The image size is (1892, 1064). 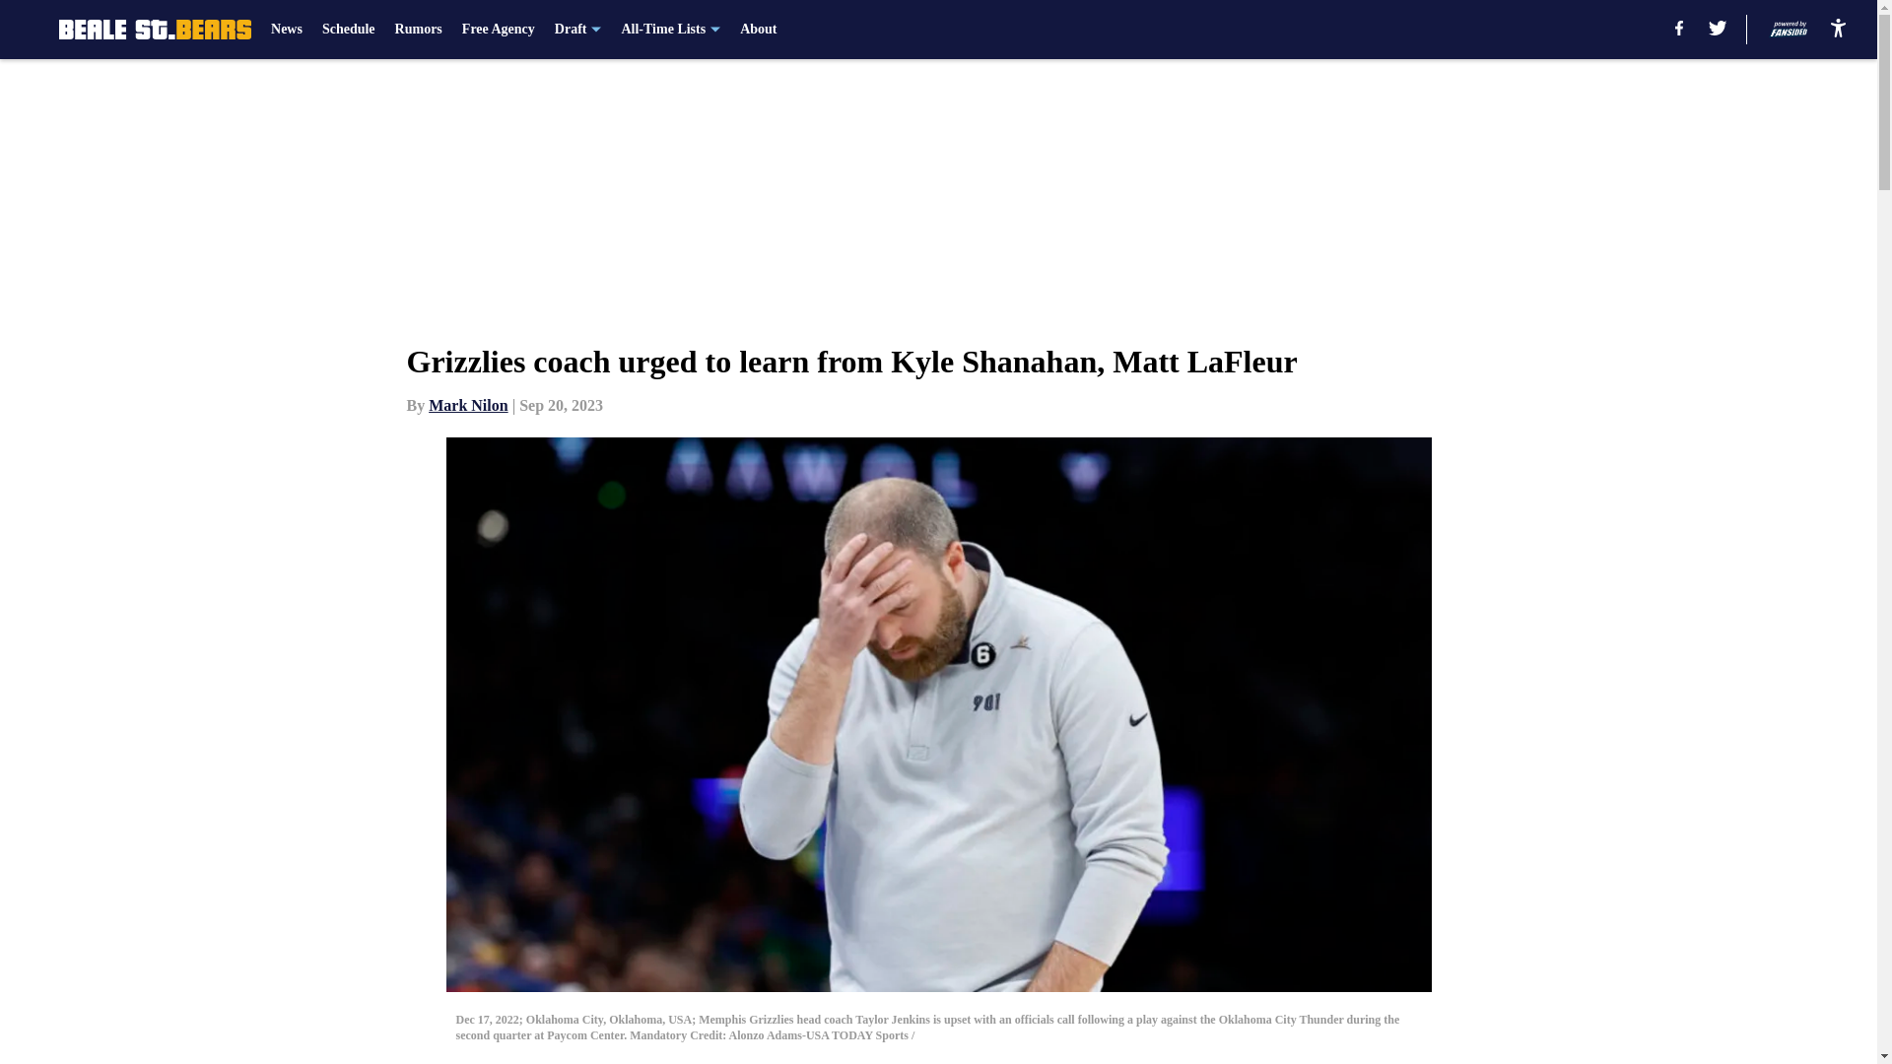 What do you see at coordinates (348, 30) in the screenshot?
I see `Schedule` at bounding box center [348, 30].